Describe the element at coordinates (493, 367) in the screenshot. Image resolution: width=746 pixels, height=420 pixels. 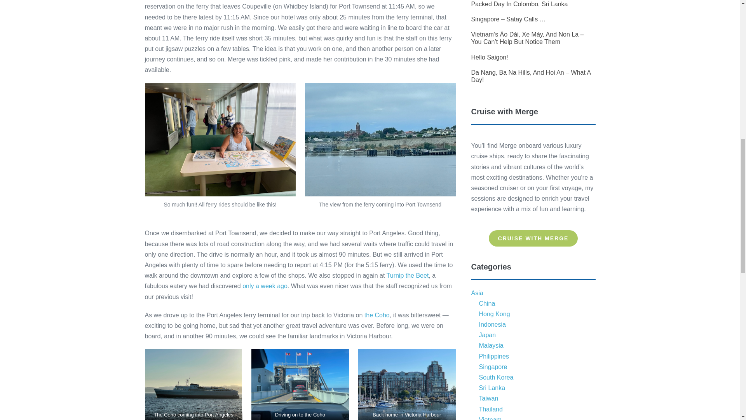
I see `Singapore` at that location.